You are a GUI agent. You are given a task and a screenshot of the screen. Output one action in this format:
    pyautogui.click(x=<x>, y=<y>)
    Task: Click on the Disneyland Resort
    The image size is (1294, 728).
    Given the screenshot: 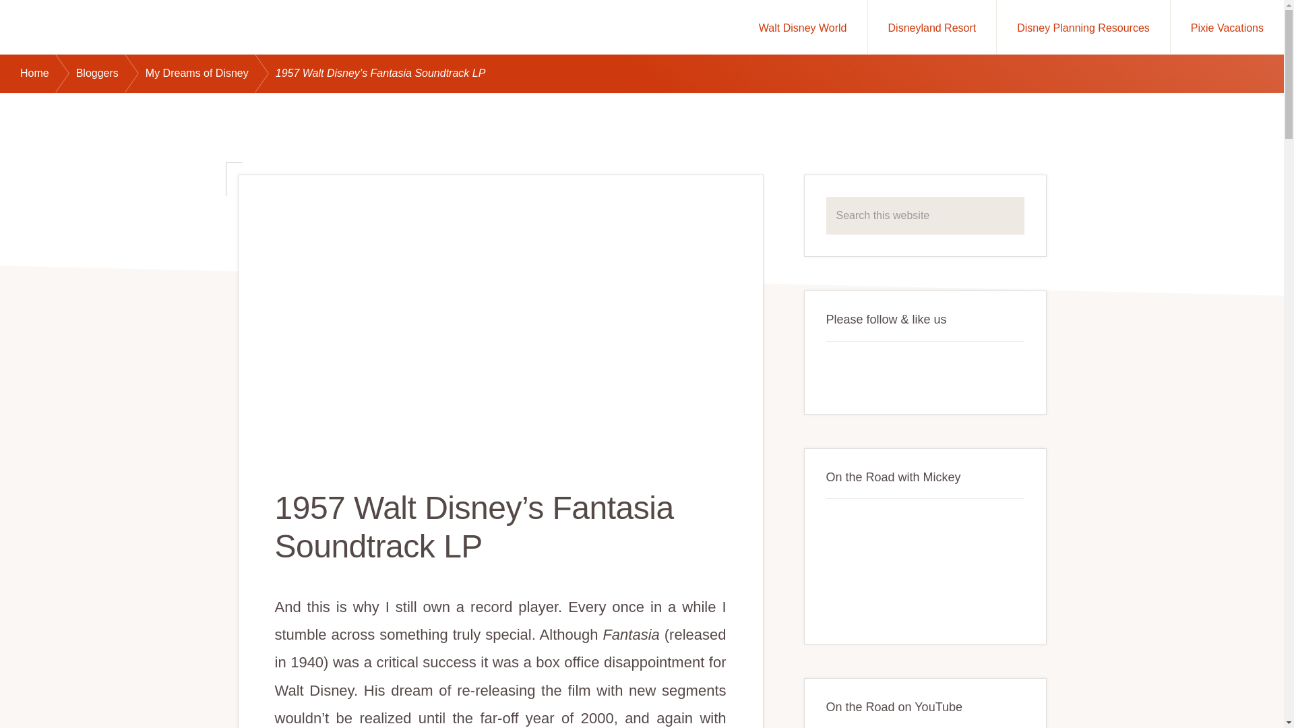 What is the action you would take?
    pyautogui.click(x=932, y=27)
    